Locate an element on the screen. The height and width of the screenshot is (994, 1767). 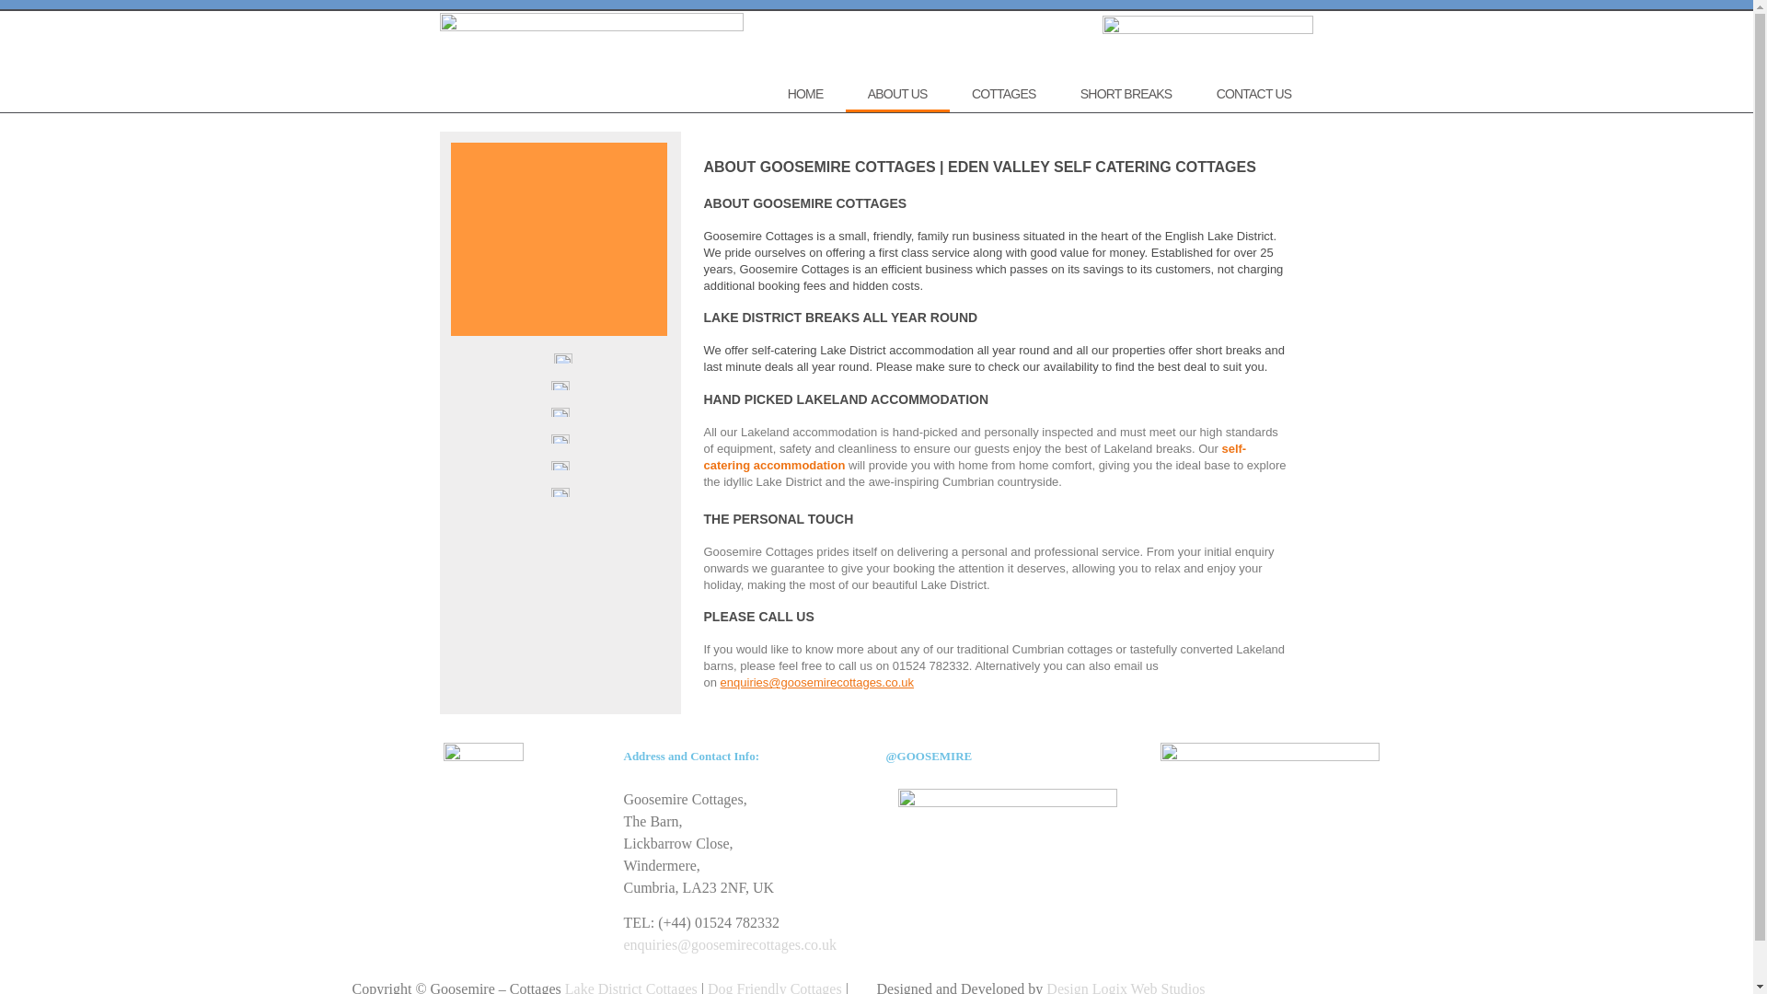
Lake District Cottages is located at coordinates (631, 987).